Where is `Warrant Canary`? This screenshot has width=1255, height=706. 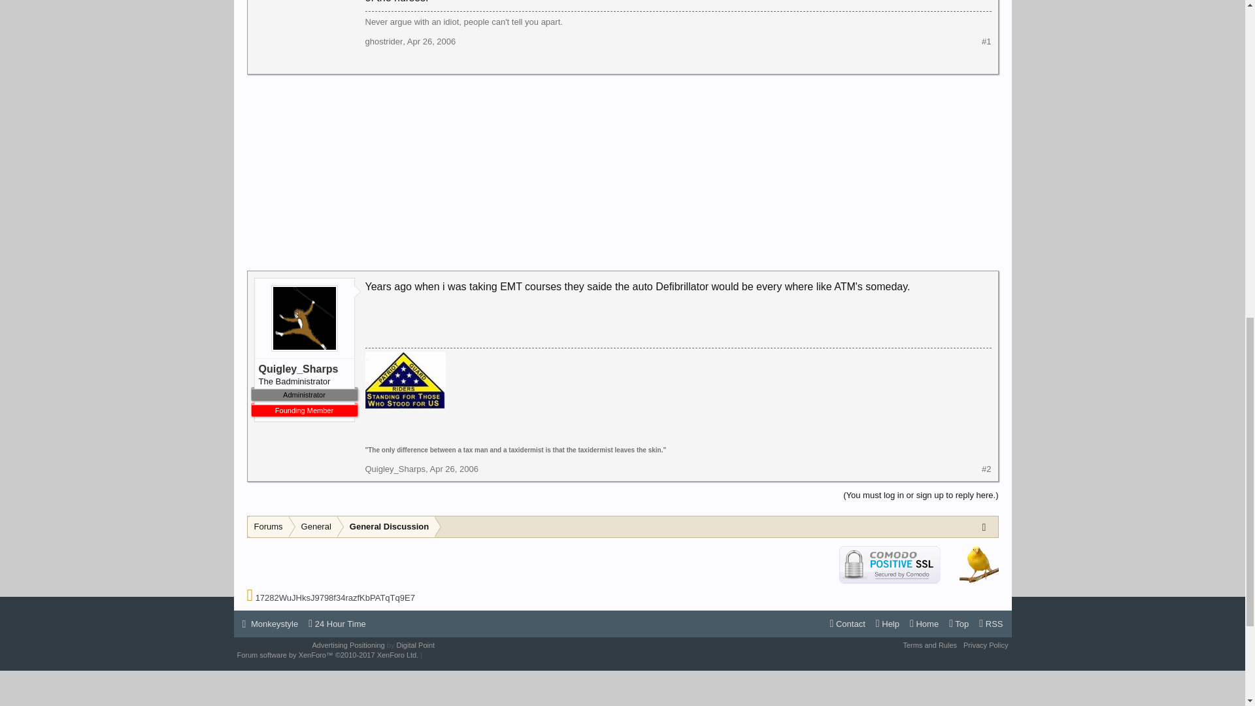
Warrant Canary is located at coordinates (979, 563).